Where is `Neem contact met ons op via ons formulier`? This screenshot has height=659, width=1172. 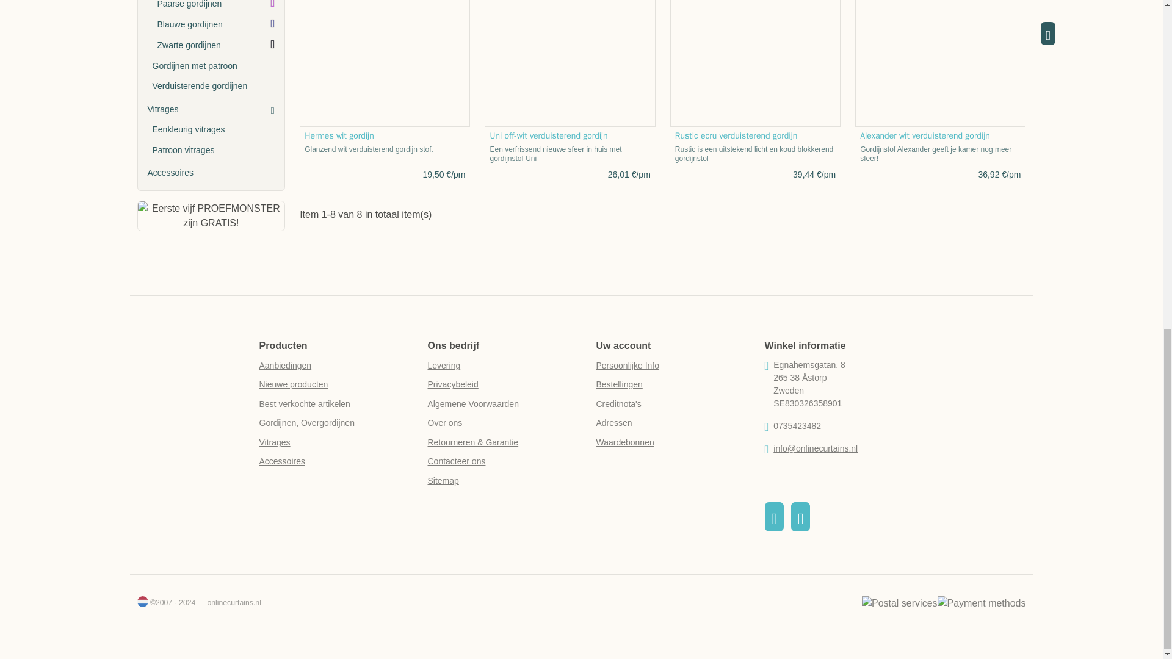 Neem contact met ons op via ons formulier is located at coordinates (456, 461).